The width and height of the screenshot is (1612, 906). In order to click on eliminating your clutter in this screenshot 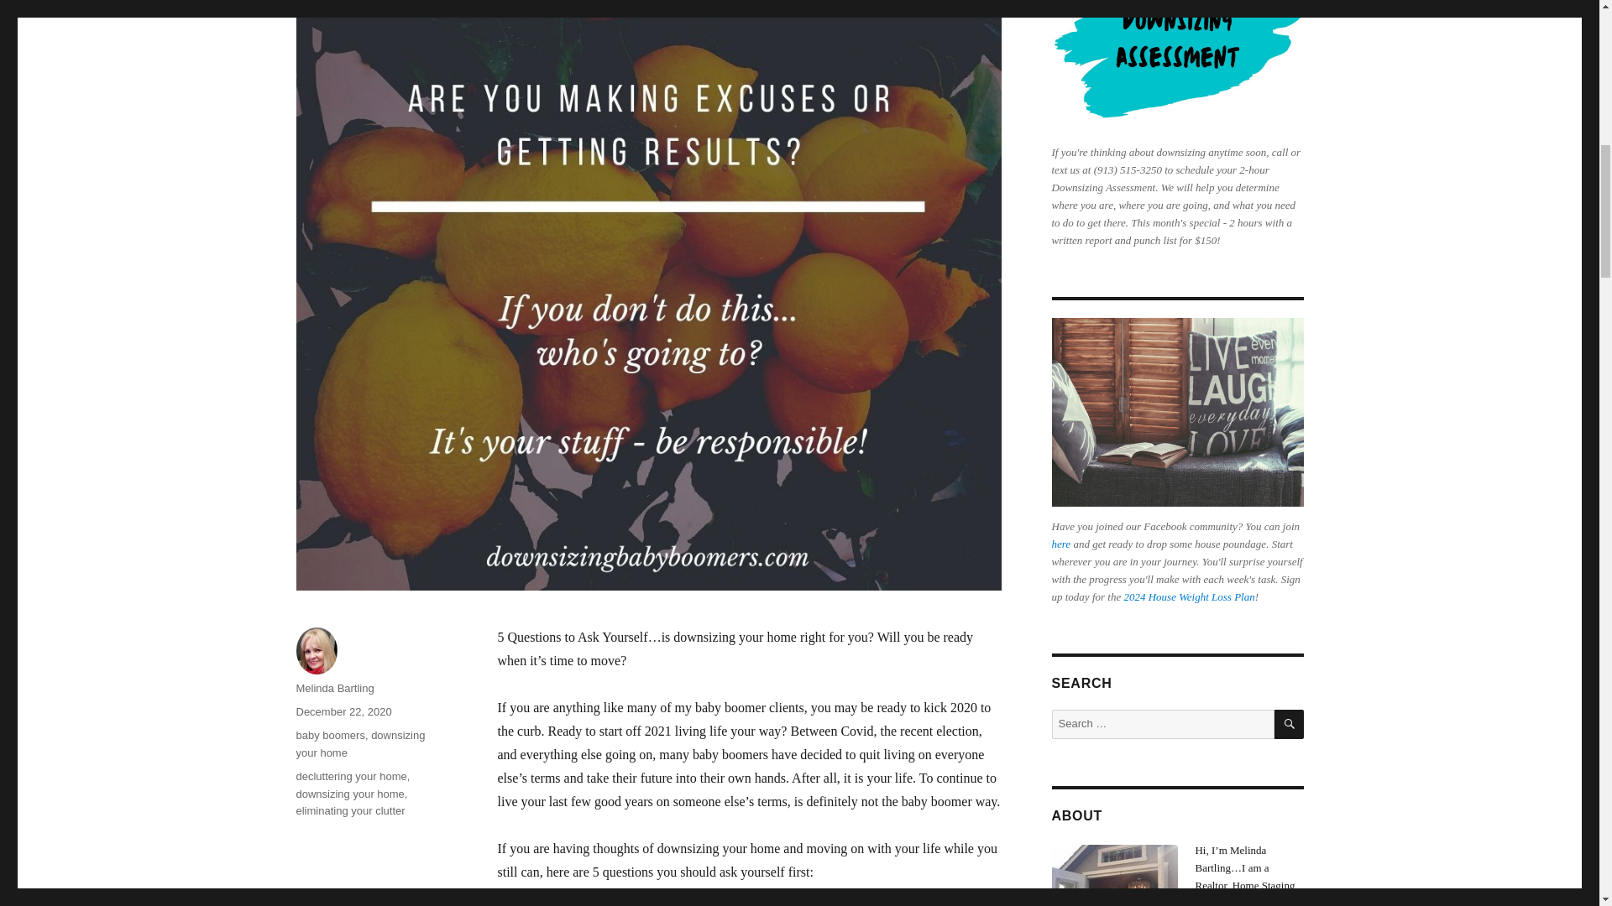, I will do `click(349, 810)`.